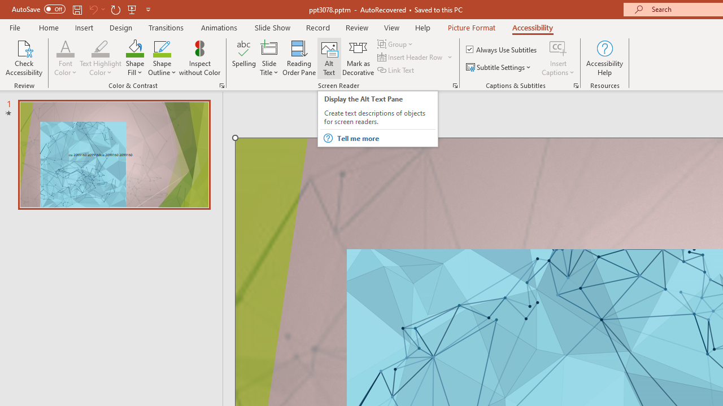 This screenshot has height=406, width=723. I want to click on Picture Format, so click(471, 27).